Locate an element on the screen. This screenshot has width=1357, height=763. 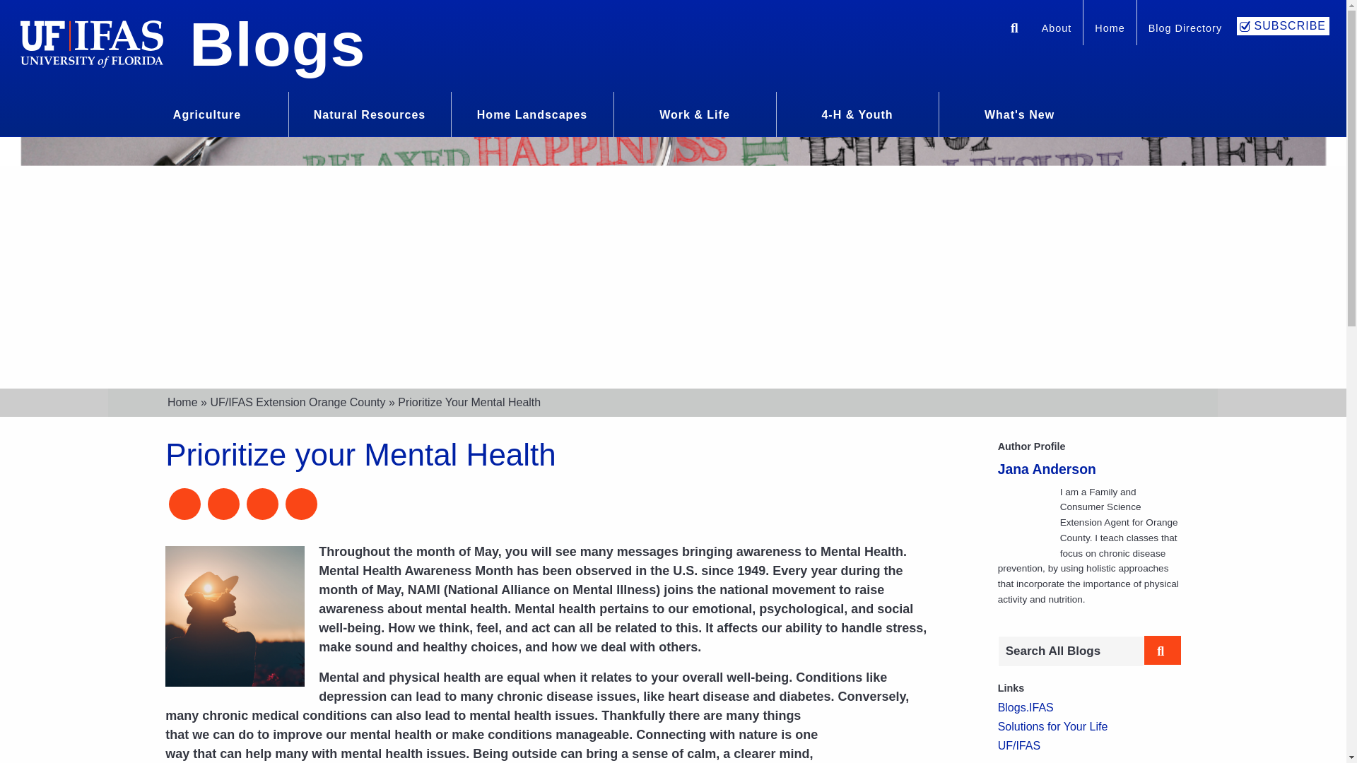
Natural Resources is located at coordinates (369, 113).